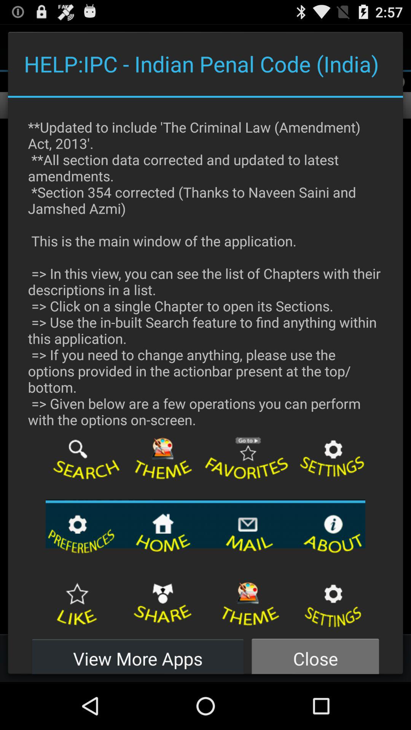 Image resolution: width=411 pixels, height=730 pixels. I want to click on launch icon next to the view more apps icon, so click(315, 654).